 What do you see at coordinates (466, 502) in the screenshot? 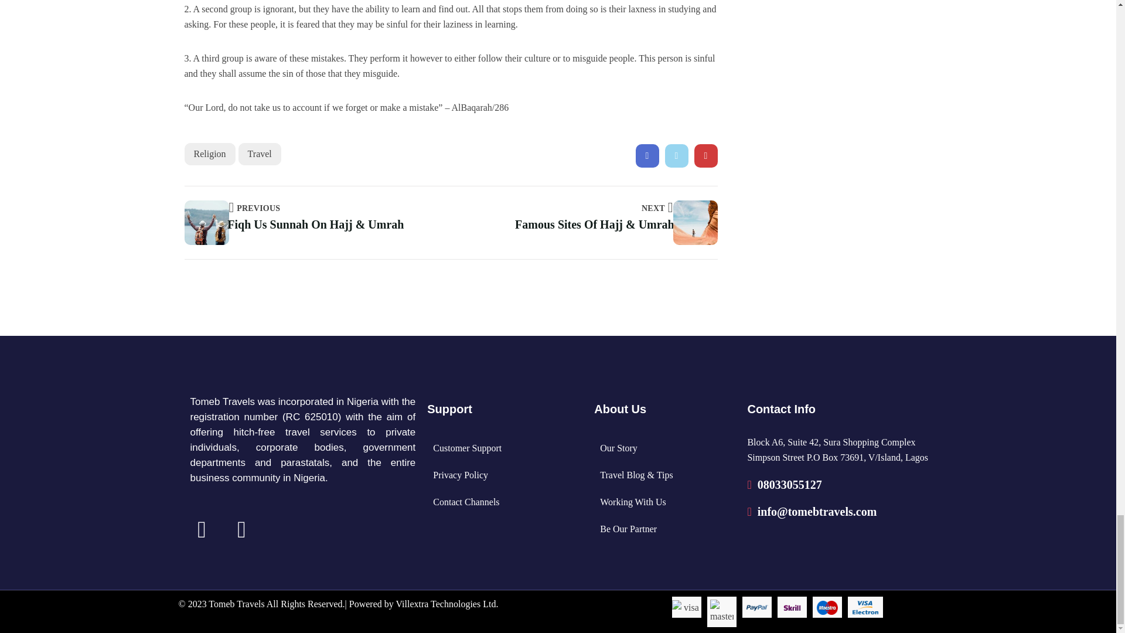
I see `Contact Channels` at bounding box center [466, 502].